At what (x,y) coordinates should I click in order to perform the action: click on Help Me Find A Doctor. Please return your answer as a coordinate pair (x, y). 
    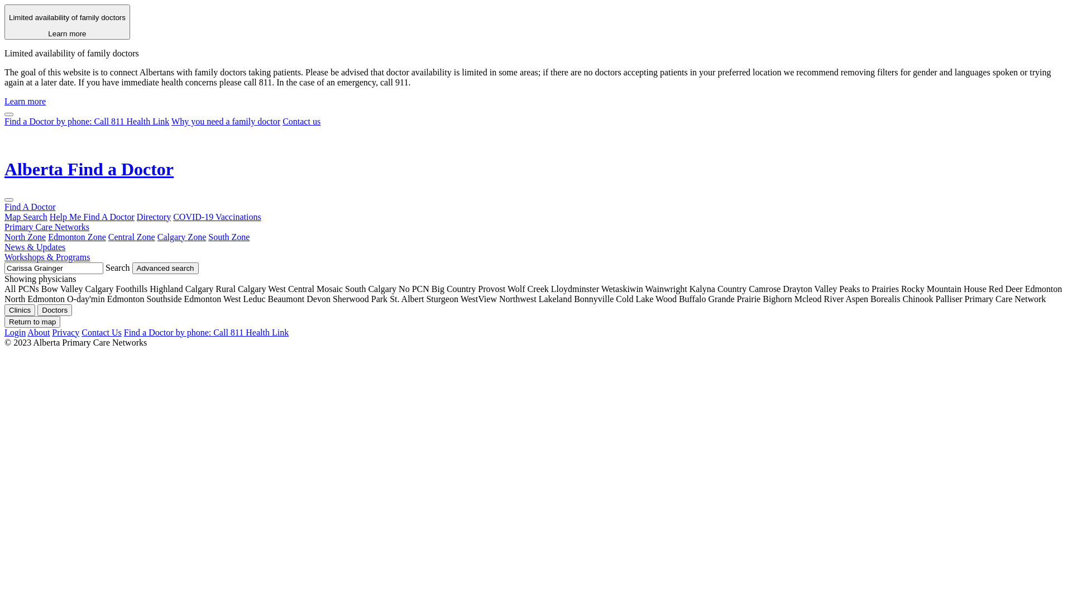
    Looking at the image, I should click on (92, 217).